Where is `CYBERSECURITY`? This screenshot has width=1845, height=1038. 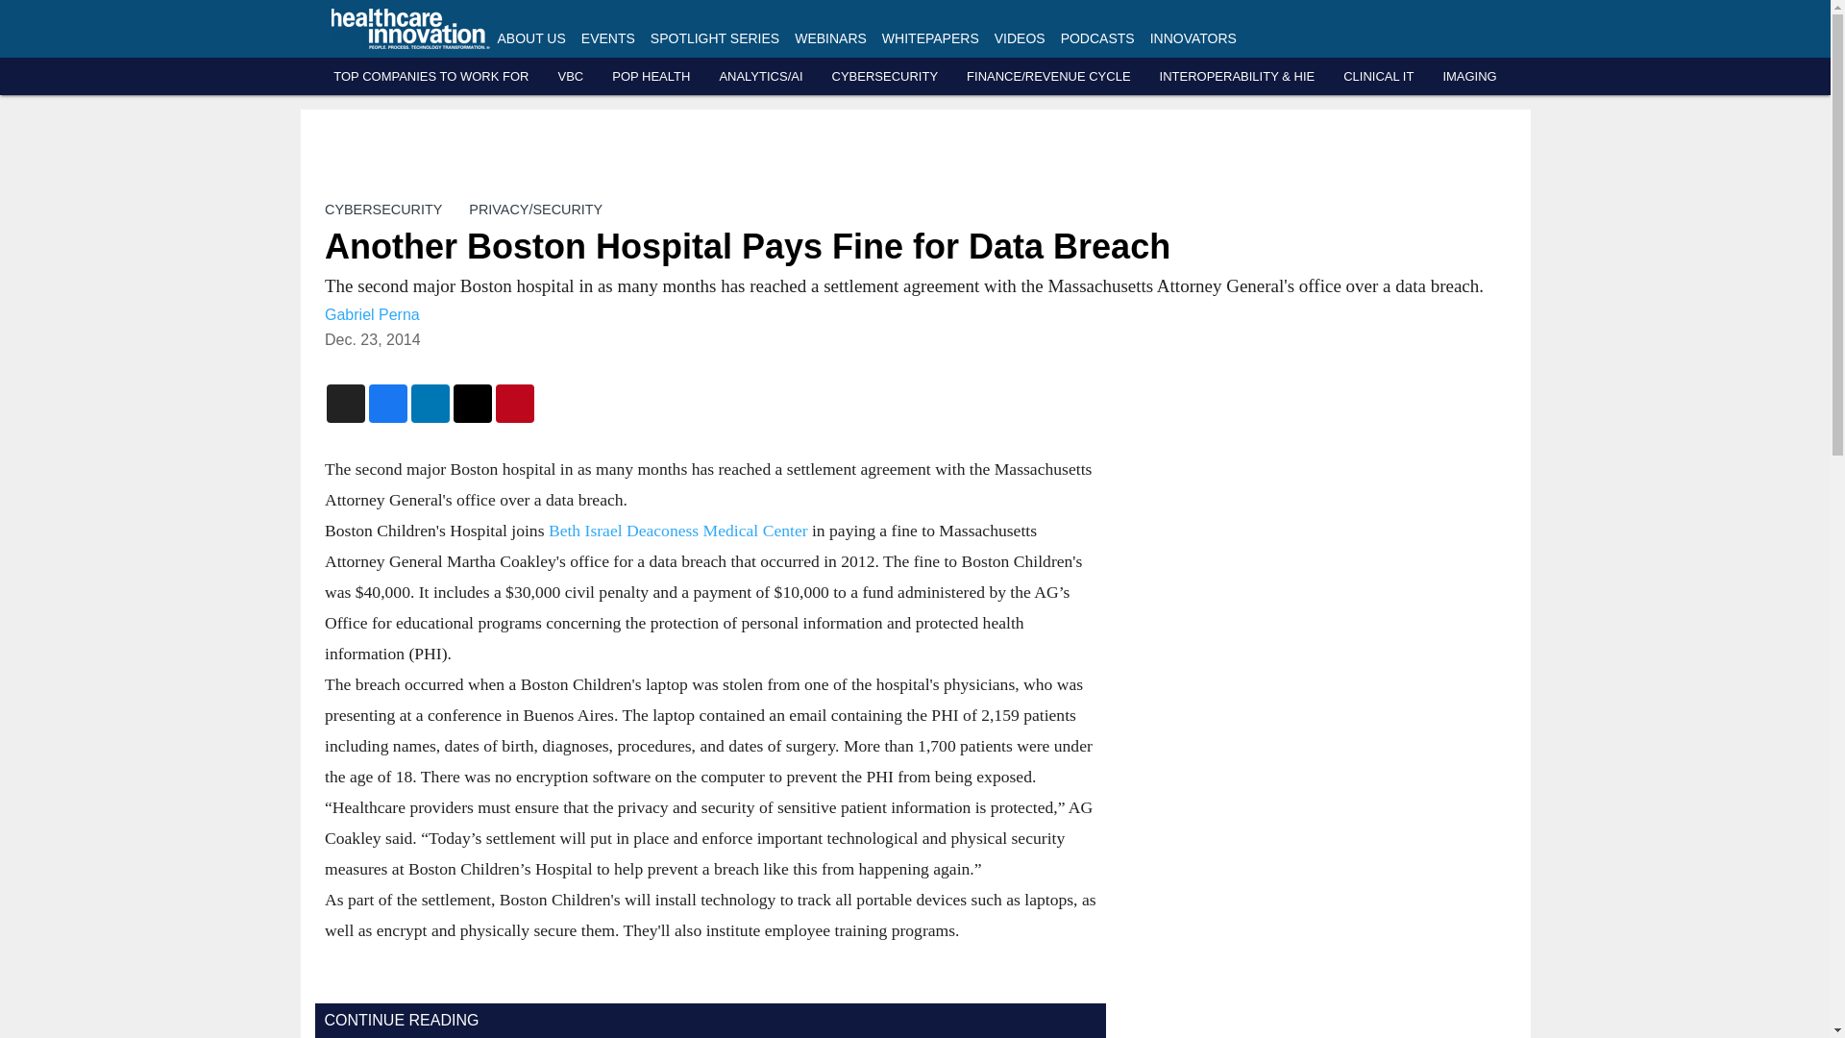 CYBERSECURITY is located at coordinates (885, 77).